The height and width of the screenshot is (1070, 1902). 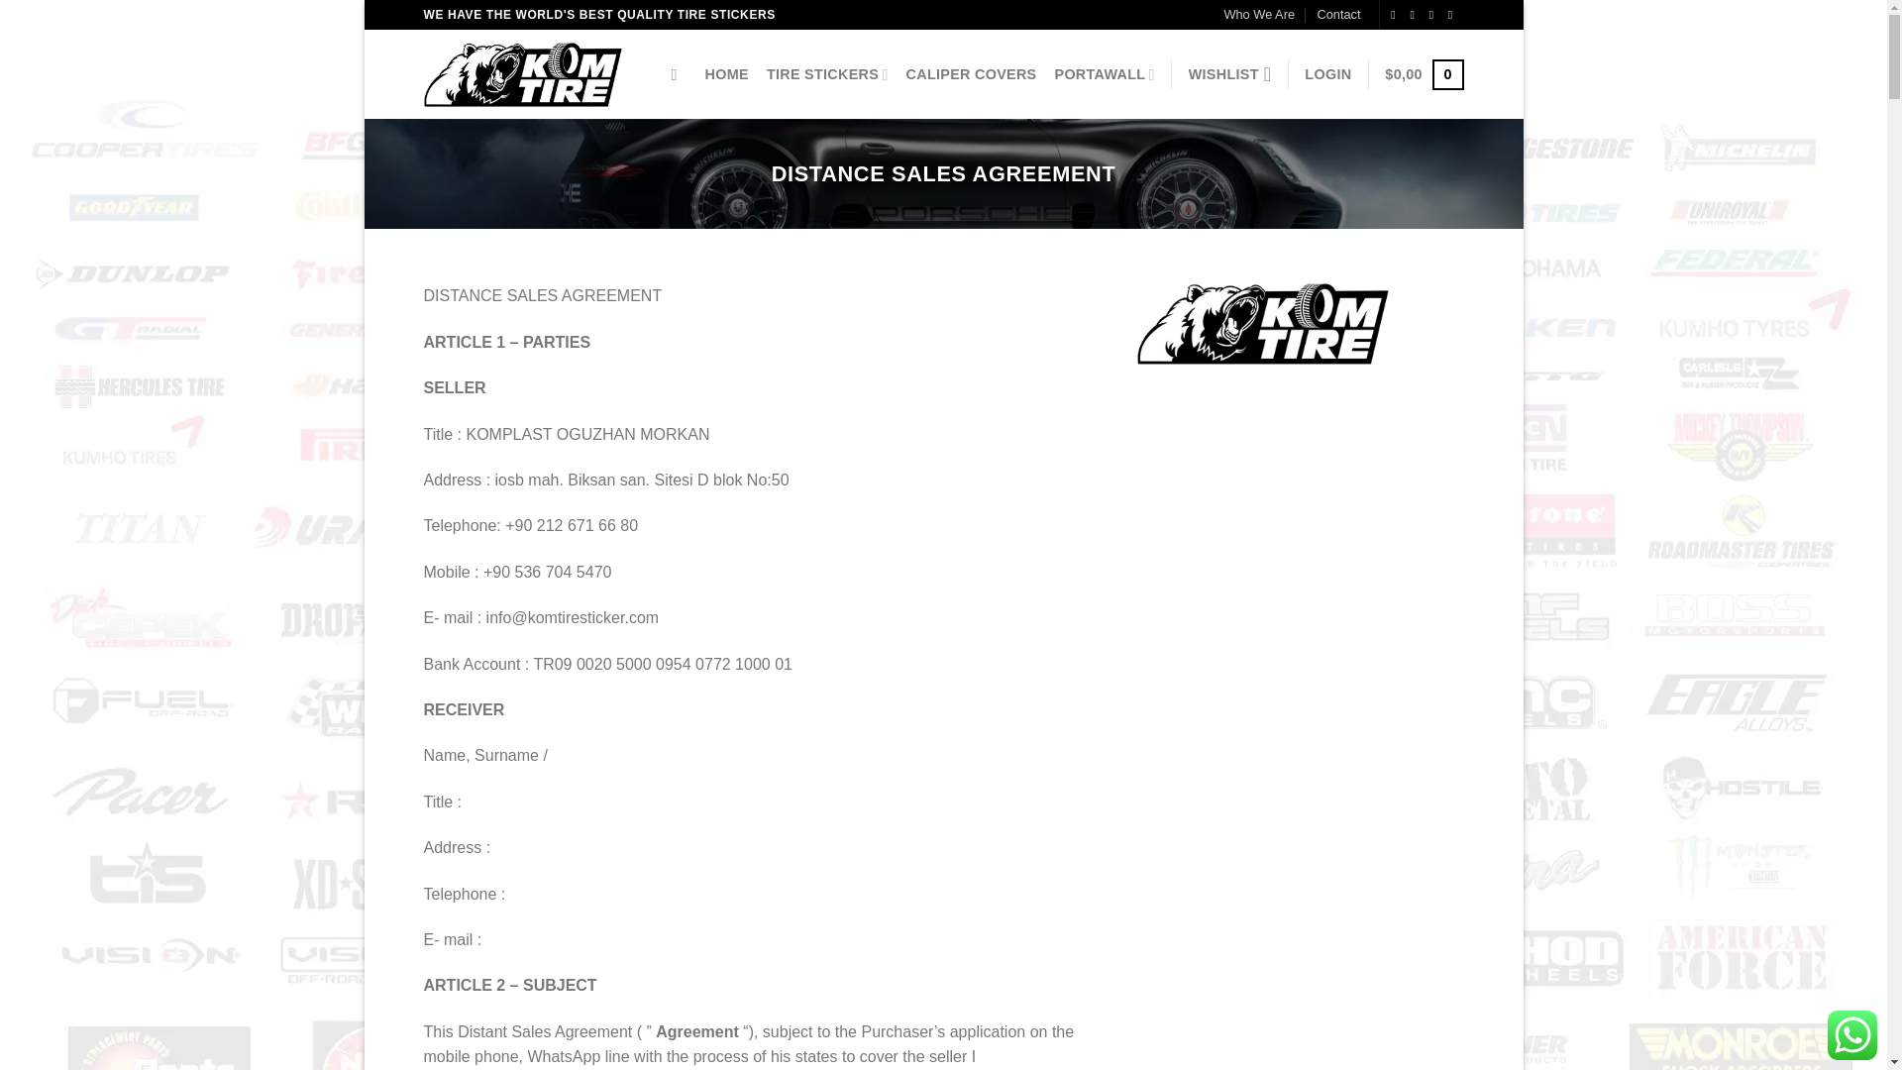 What do you see at coordinates (971, 73) in the screenshot?
I see `CALIPER COVERS` at bounding box center [971, 73].